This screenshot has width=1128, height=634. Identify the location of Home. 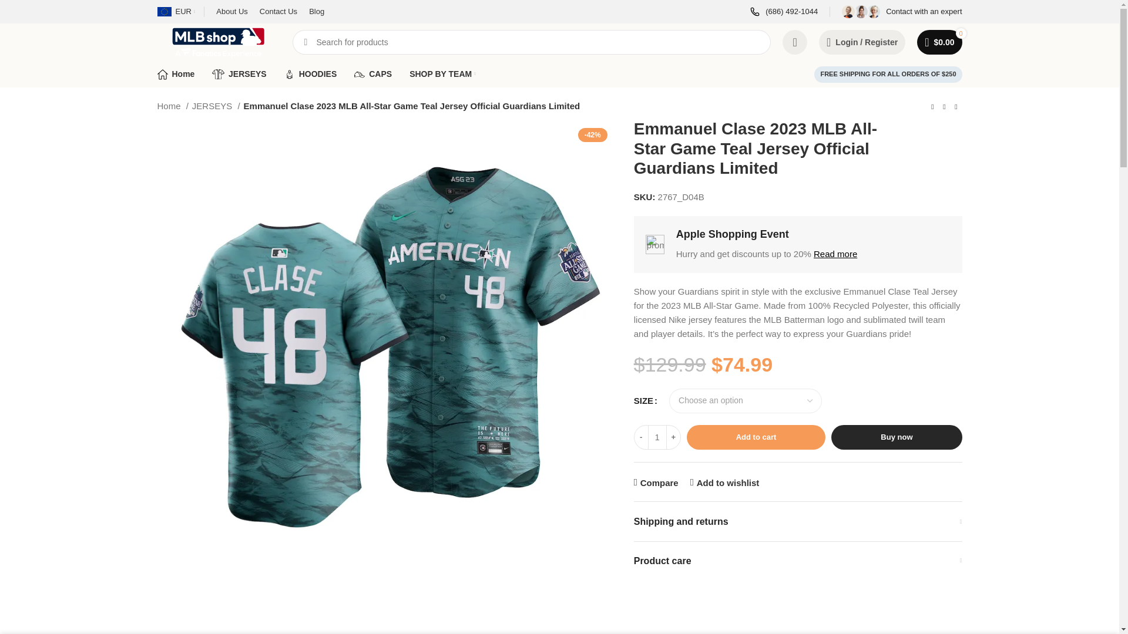
(176, 73).